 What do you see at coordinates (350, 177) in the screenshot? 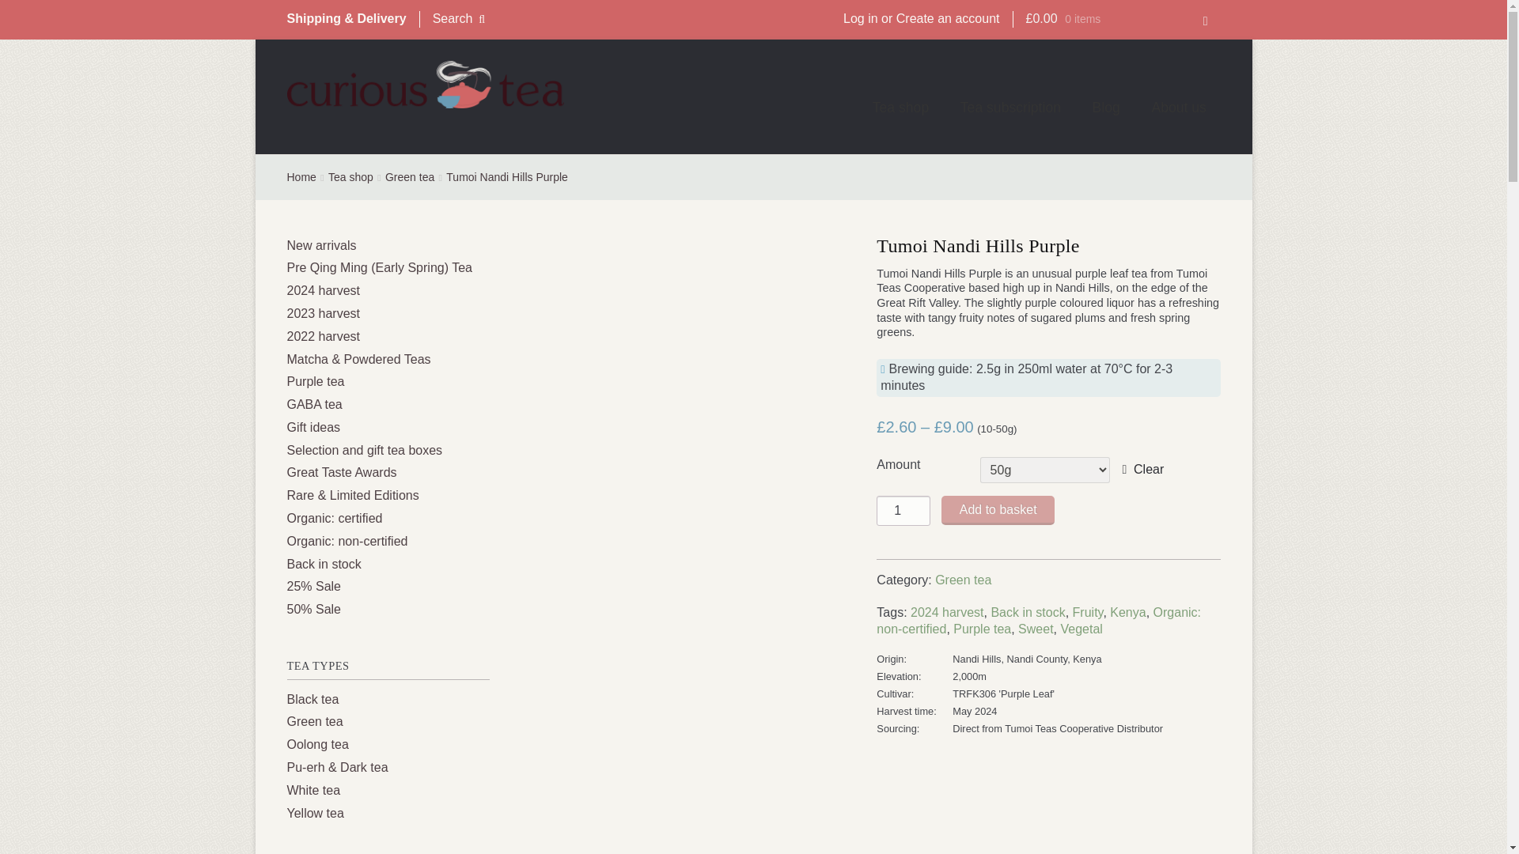
I see `Tea shop` at bounding box center [350, 177].